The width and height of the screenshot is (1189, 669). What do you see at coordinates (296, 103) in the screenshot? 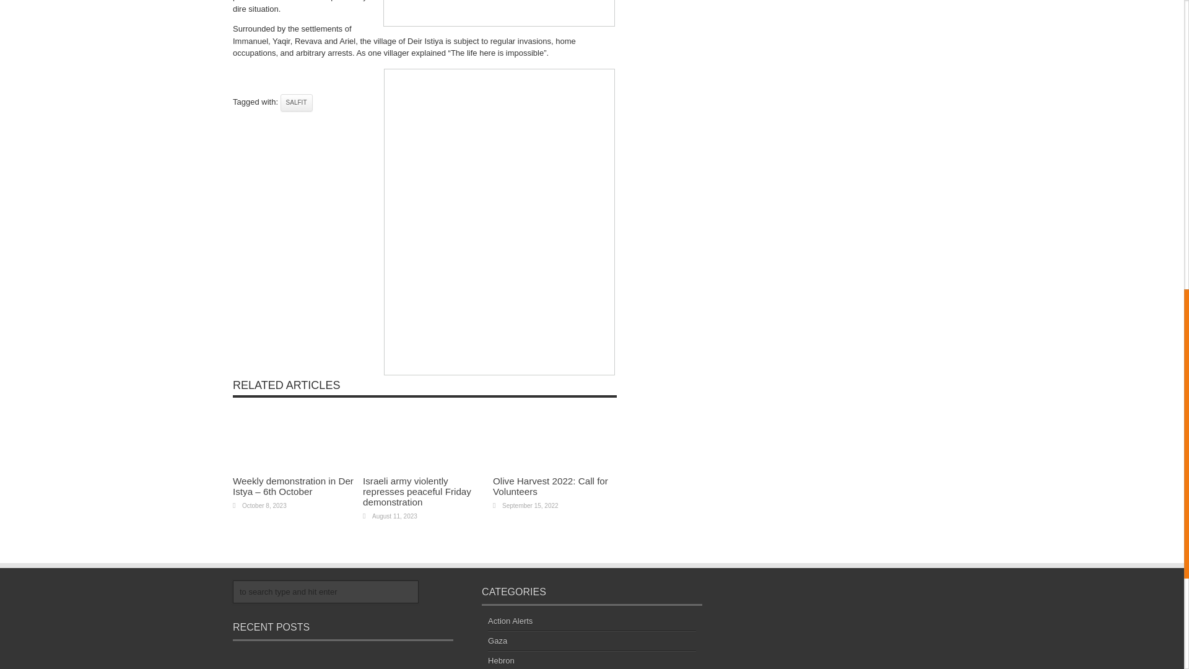
I see `SALFIT` at bounding box center [296, 103].